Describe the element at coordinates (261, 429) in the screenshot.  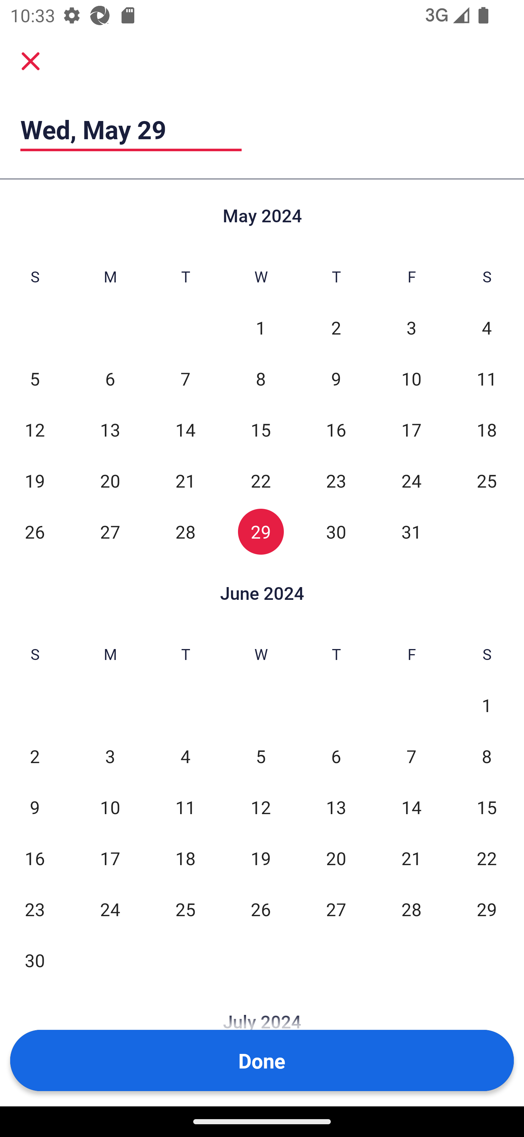
I see `15 Wed, May 15, Not Selected` at that location.